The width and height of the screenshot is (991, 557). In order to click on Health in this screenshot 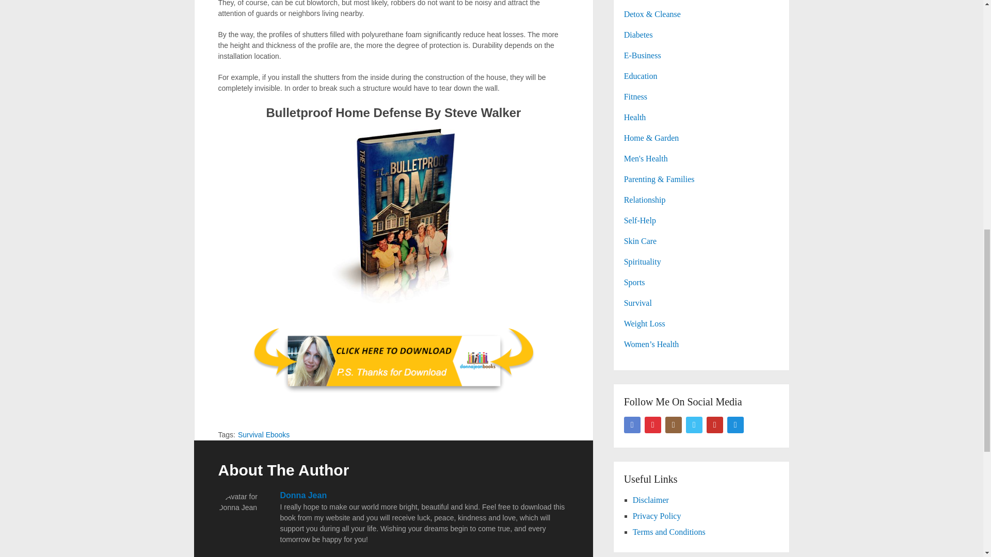, I will do `click(635, 118)`.